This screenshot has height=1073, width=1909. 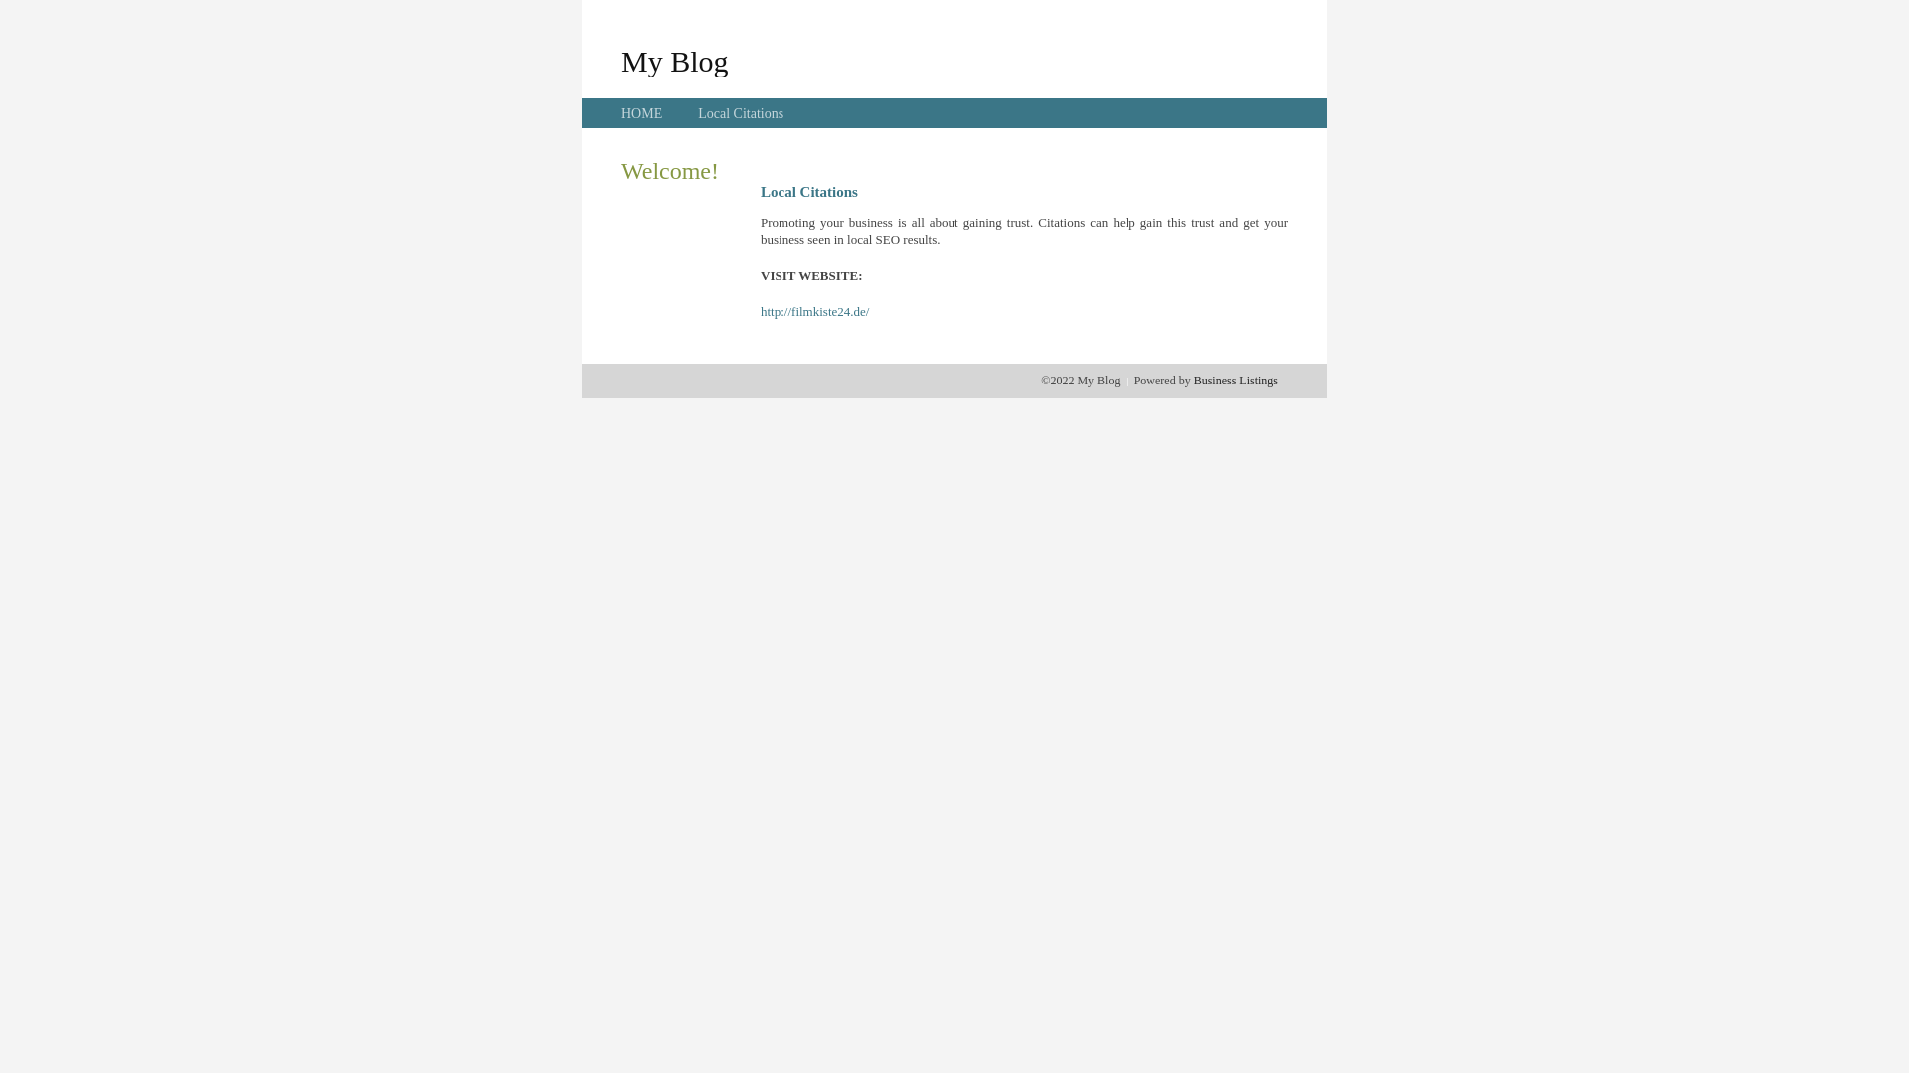 What do you see at coordinates (1236, 381) in the screenshot?
I see `Business Listings` at bounding box center [1236, 381].